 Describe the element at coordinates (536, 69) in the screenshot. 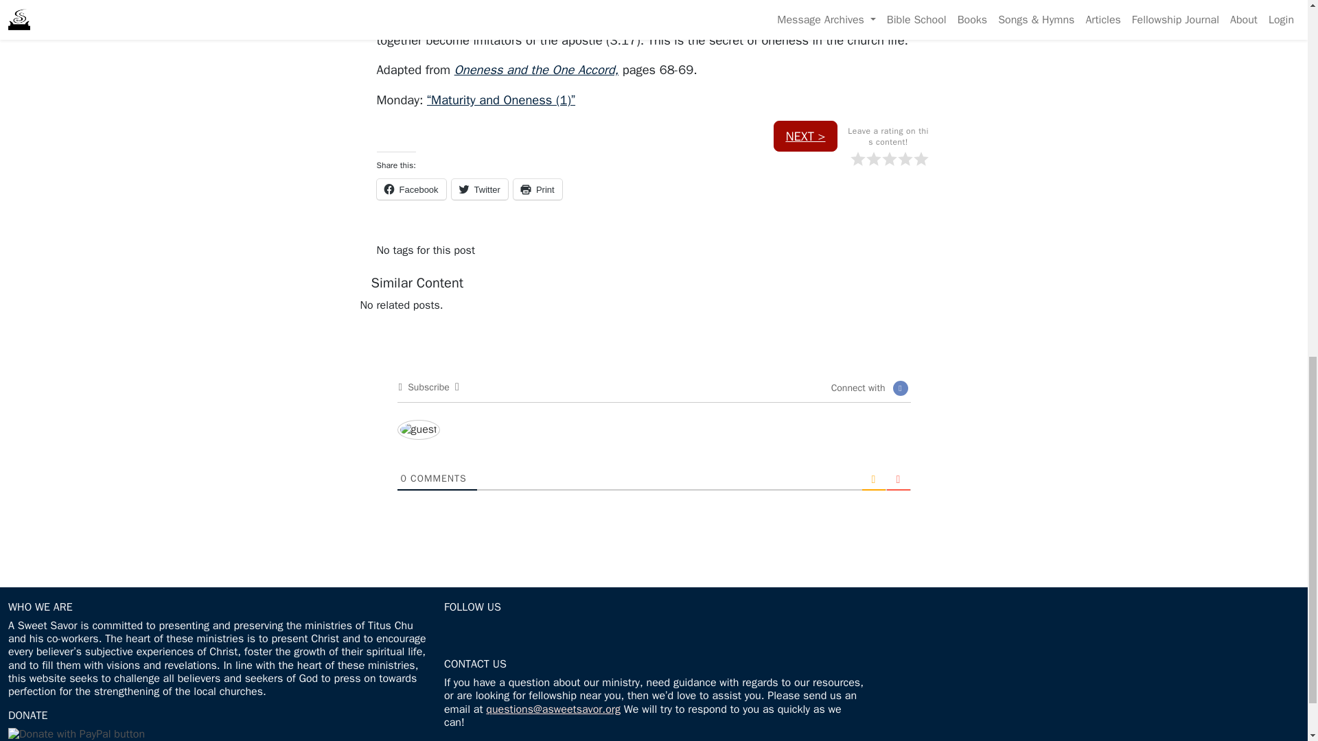

I see `Go to the listing for this book.` at that location.